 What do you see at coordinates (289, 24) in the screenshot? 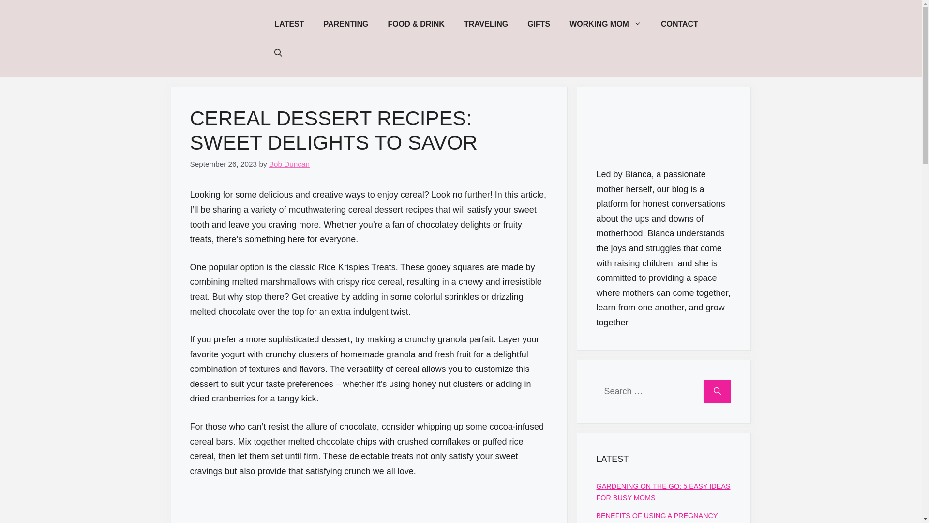
I see `LATEST` at bounding box center [289, 24].